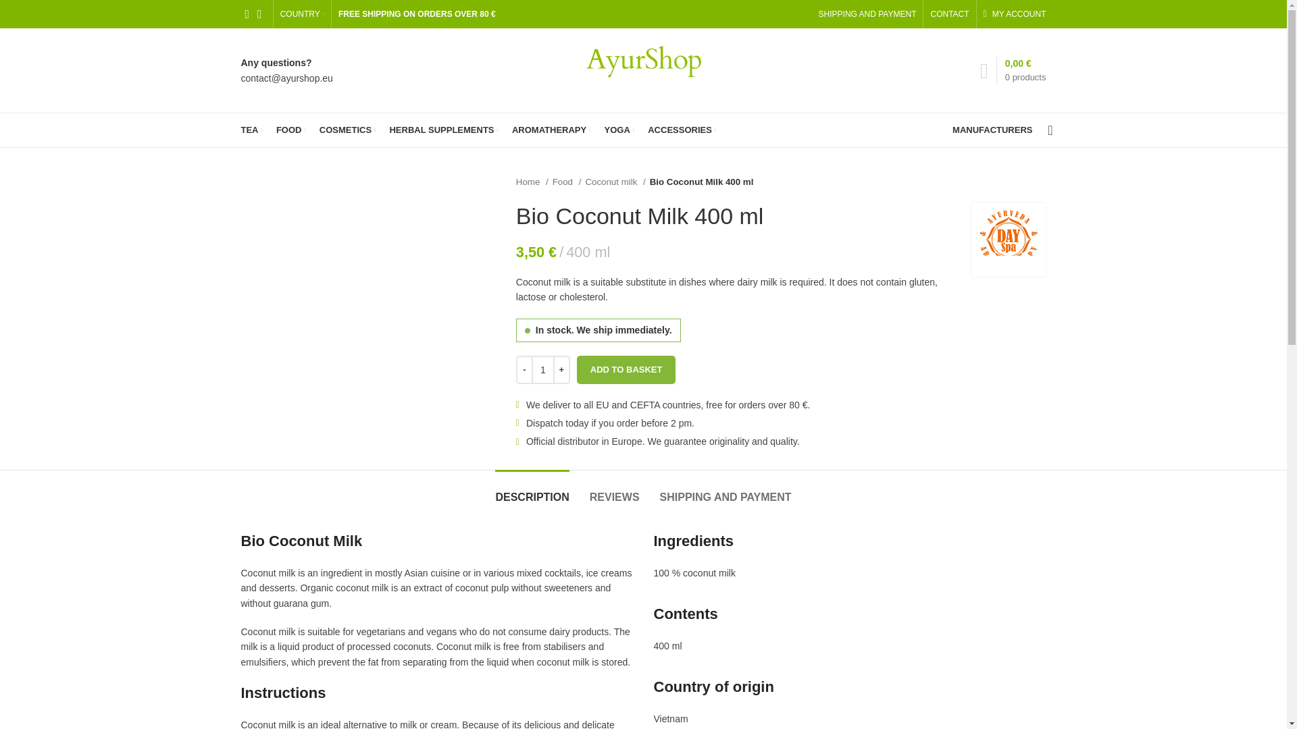 This screenshot has width=1297, height=729. What do you see at coordinates (949, 14) in the screenshot?
I see `CONTACT` at bounding box center [949, 14].